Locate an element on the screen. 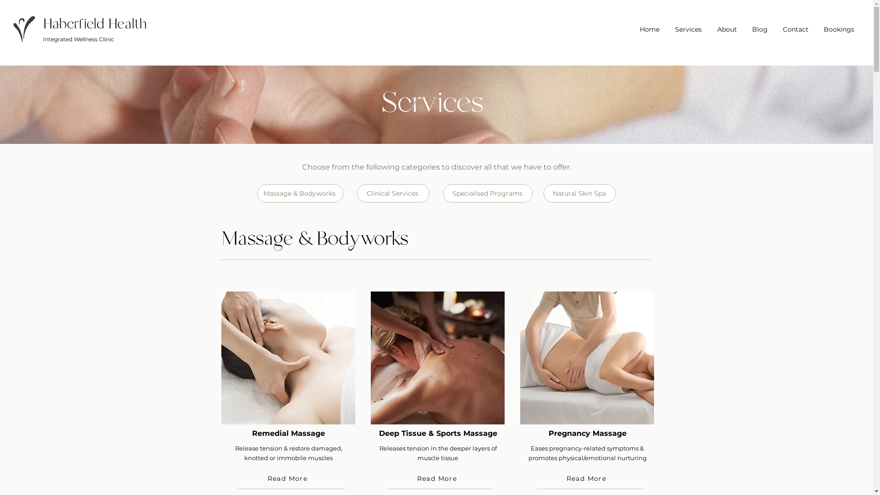  Read More is located at coordinates (438, 478).